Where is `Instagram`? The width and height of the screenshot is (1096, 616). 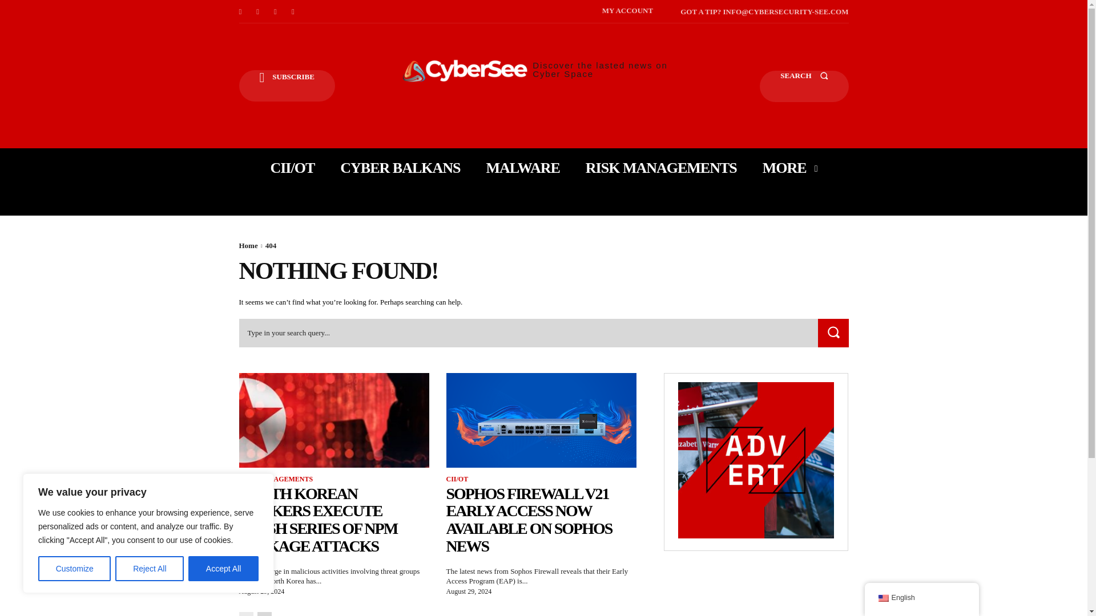
Instagram is located at coordinates (258, 11).